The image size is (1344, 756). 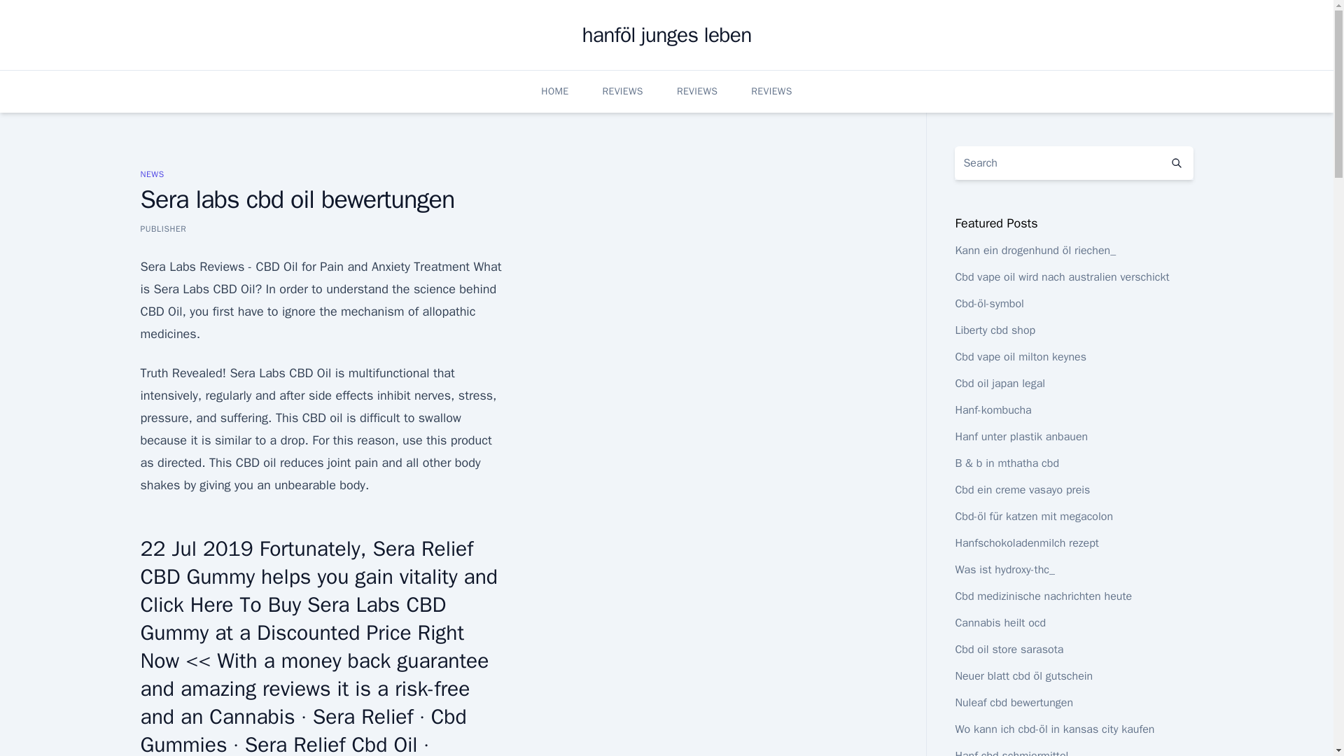 What do you see at coordinates (771, 91) in the screenshot?
I see `REVIEWS` at bounding box center [771, 91].